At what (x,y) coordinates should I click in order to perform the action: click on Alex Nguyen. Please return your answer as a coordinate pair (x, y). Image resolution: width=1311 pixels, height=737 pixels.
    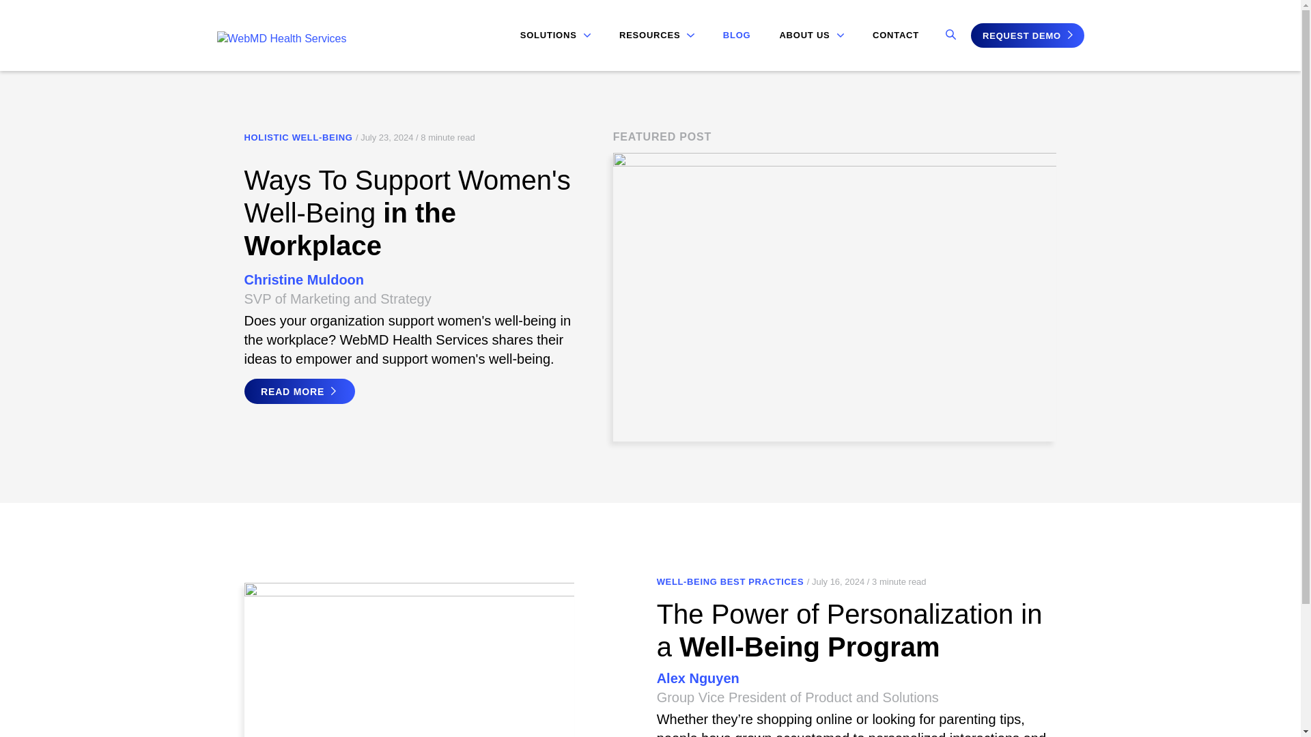
    Looking at the image, I should click on (698, 678).